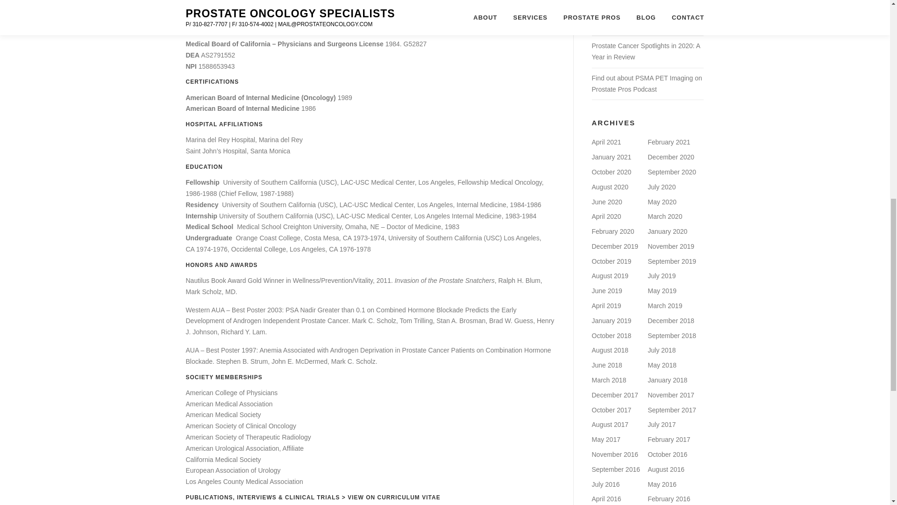  What do you see at coordinates (394, 498) in the screenshot?
I see `VIEW ON CURRICULUM VITAE` at bounding box center [394, 498].